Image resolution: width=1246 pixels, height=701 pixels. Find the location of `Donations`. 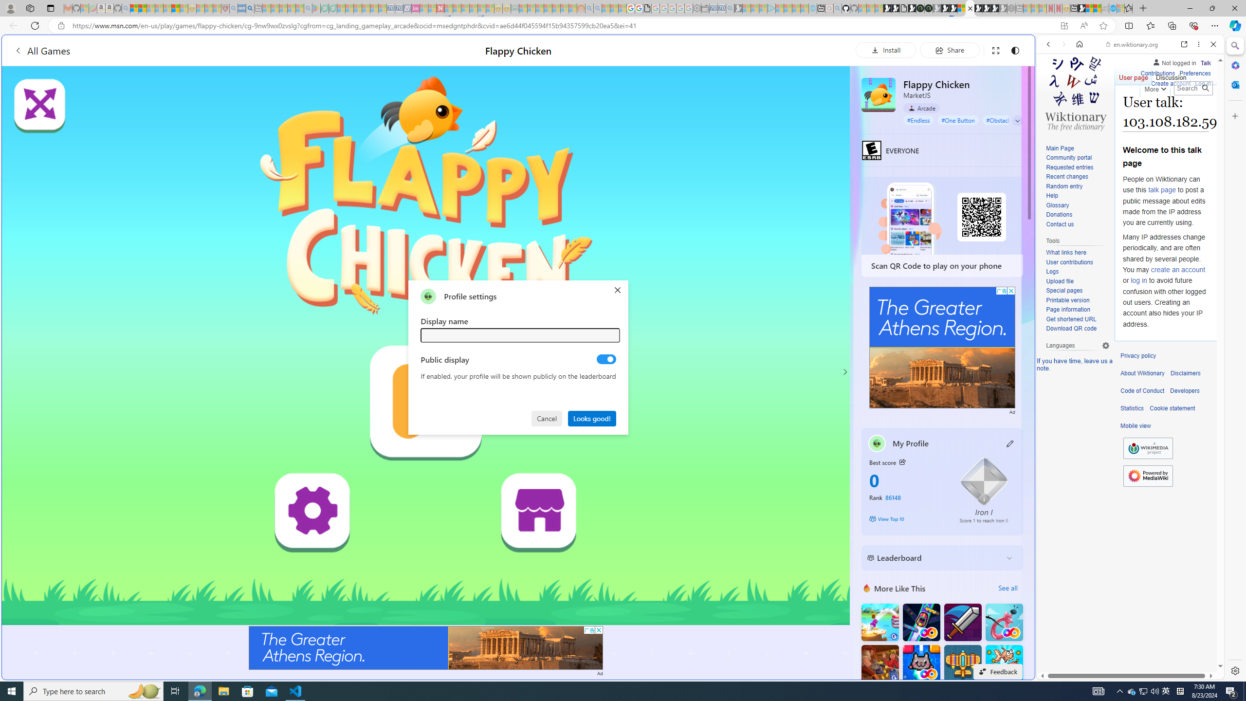

Donations is located at coordinates (1078, 215).